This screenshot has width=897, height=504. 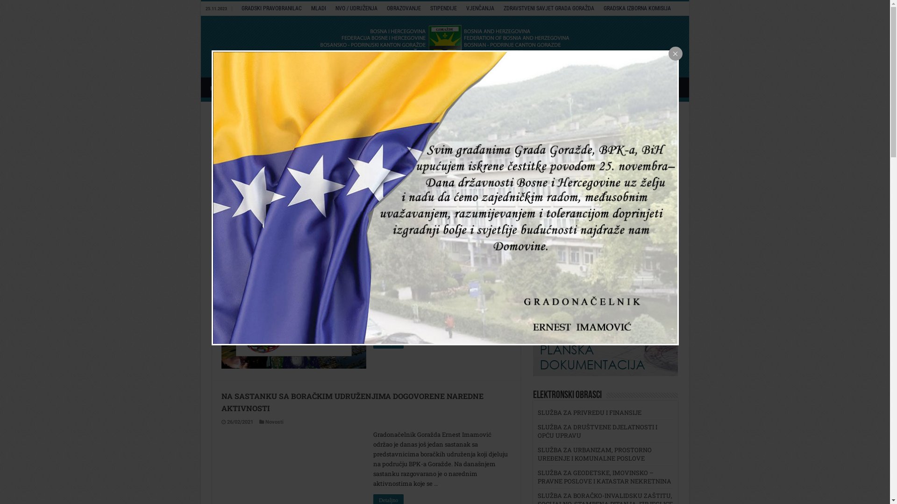 What do you see at coordinates (637, 8) in the screenshot?
I see `GRADSKA IZBORNA KOMISIJA` at bounding box center [637, 8].